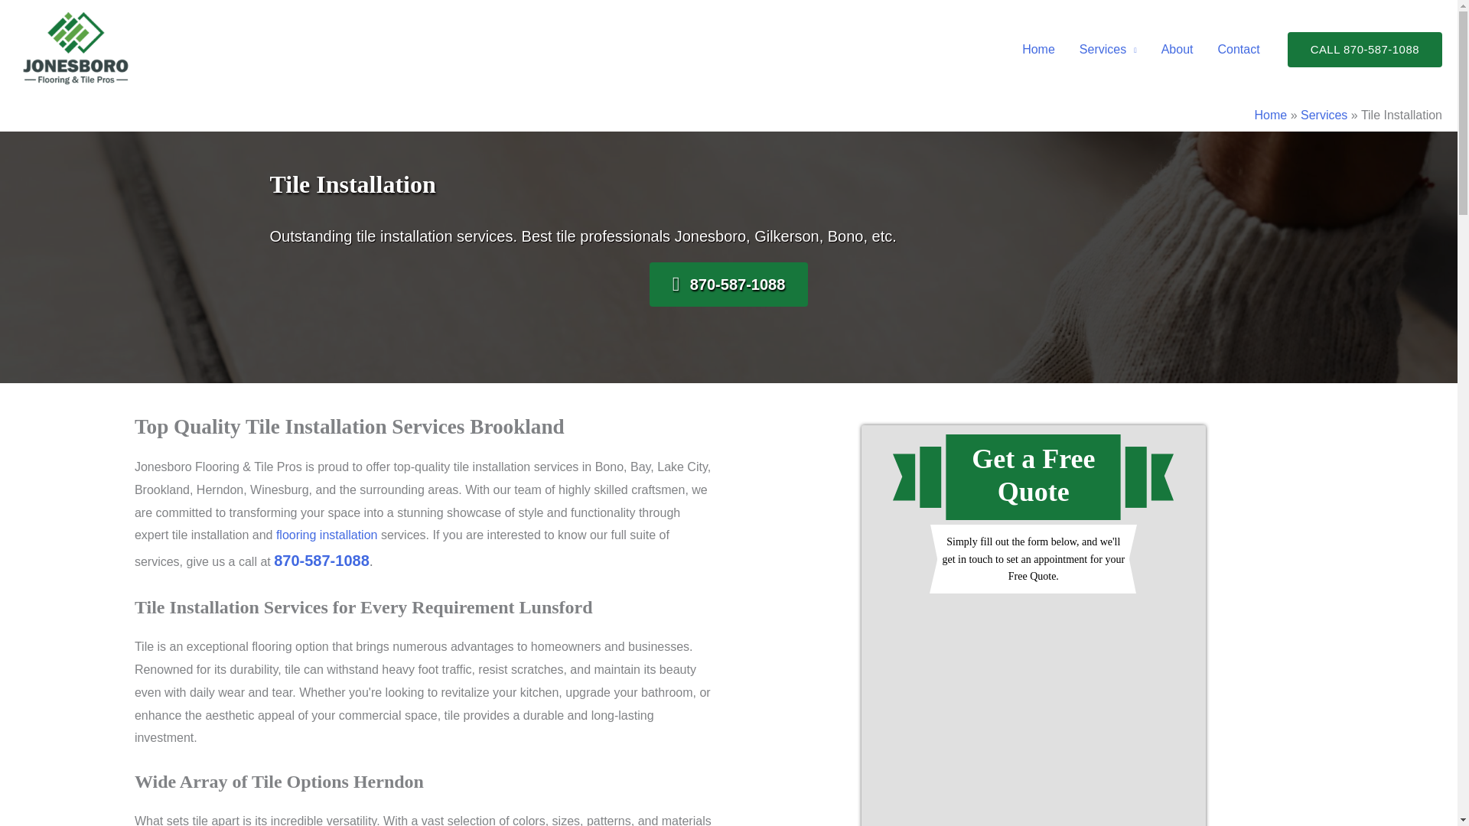 This screenshot has height=826, width=1469. Describe the element at coordinates (728, 285) in the screenshot. I see `870-587-1088` at that location.